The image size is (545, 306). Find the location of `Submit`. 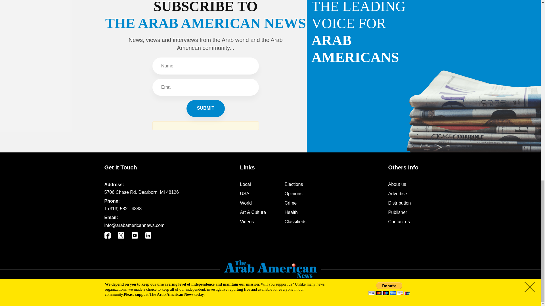

Submit is located at coordinates (206, 108).